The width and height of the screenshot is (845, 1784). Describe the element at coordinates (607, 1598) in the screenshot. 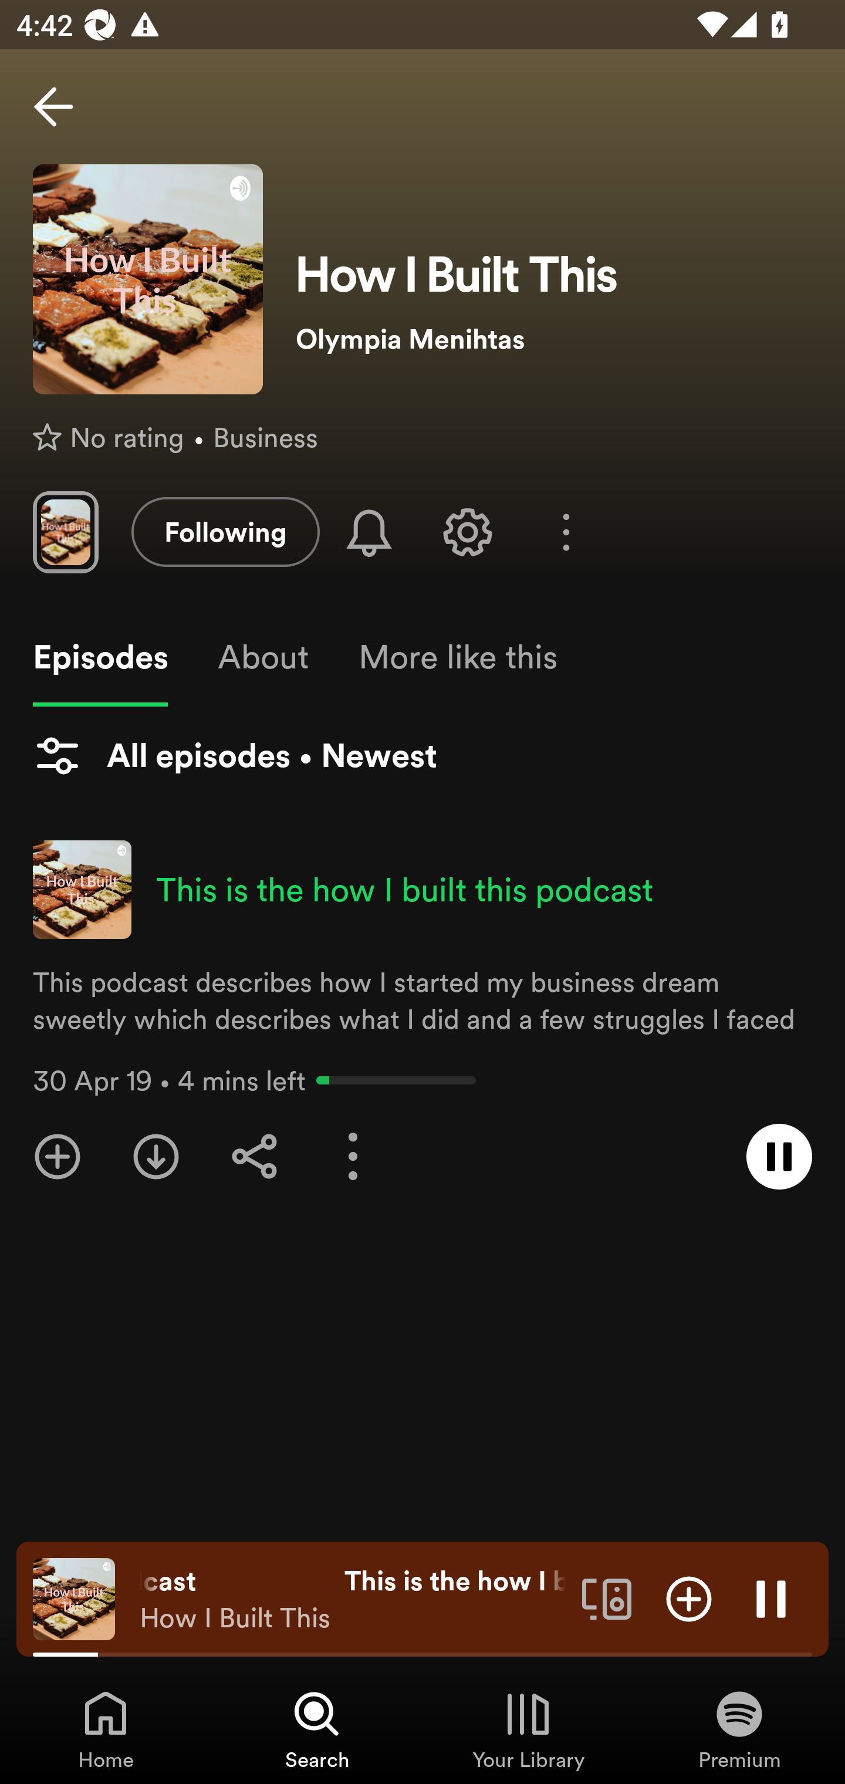

I see `Connect to a device. Opens the devices menu` at that location.